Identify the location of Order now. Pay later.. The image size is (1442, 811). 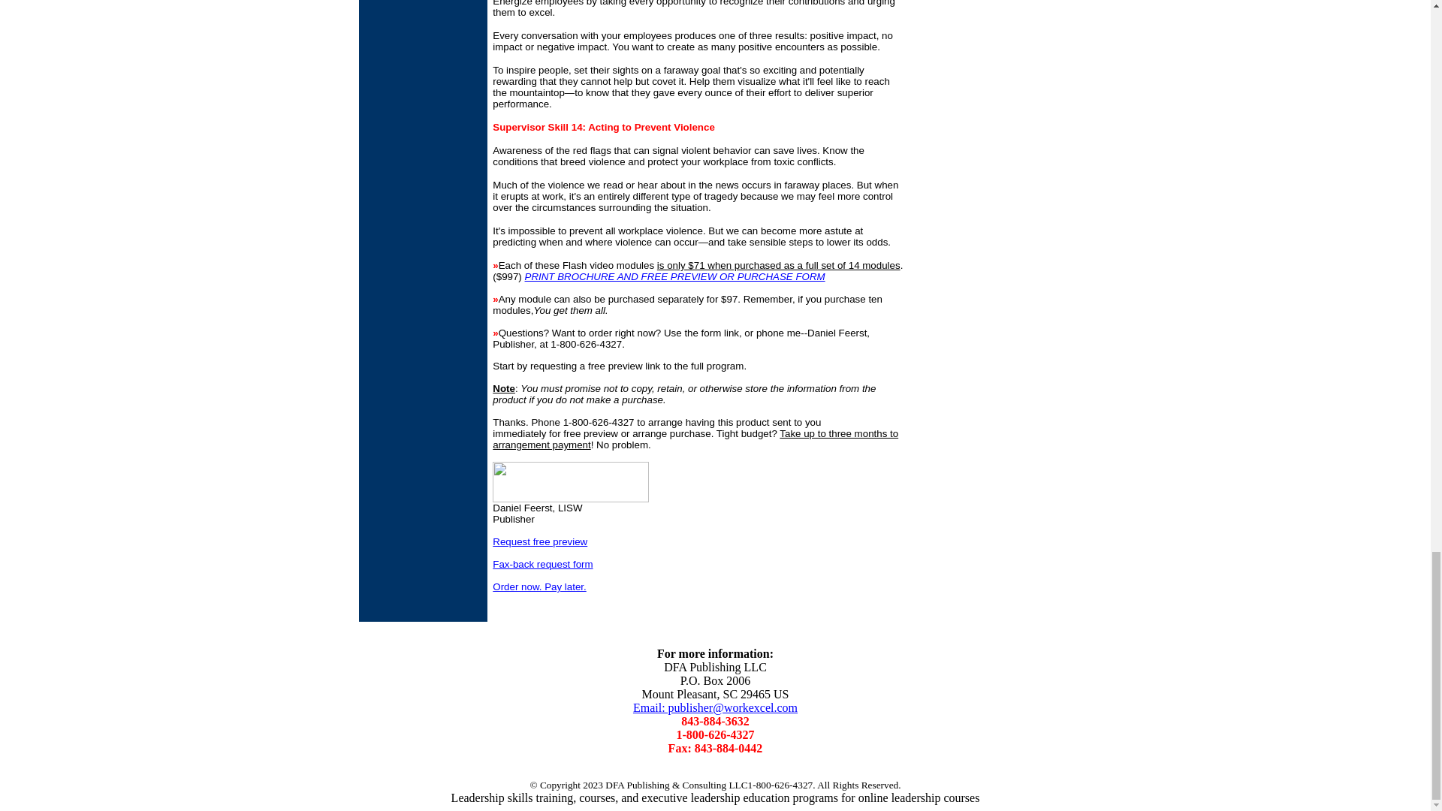
(539, 587).